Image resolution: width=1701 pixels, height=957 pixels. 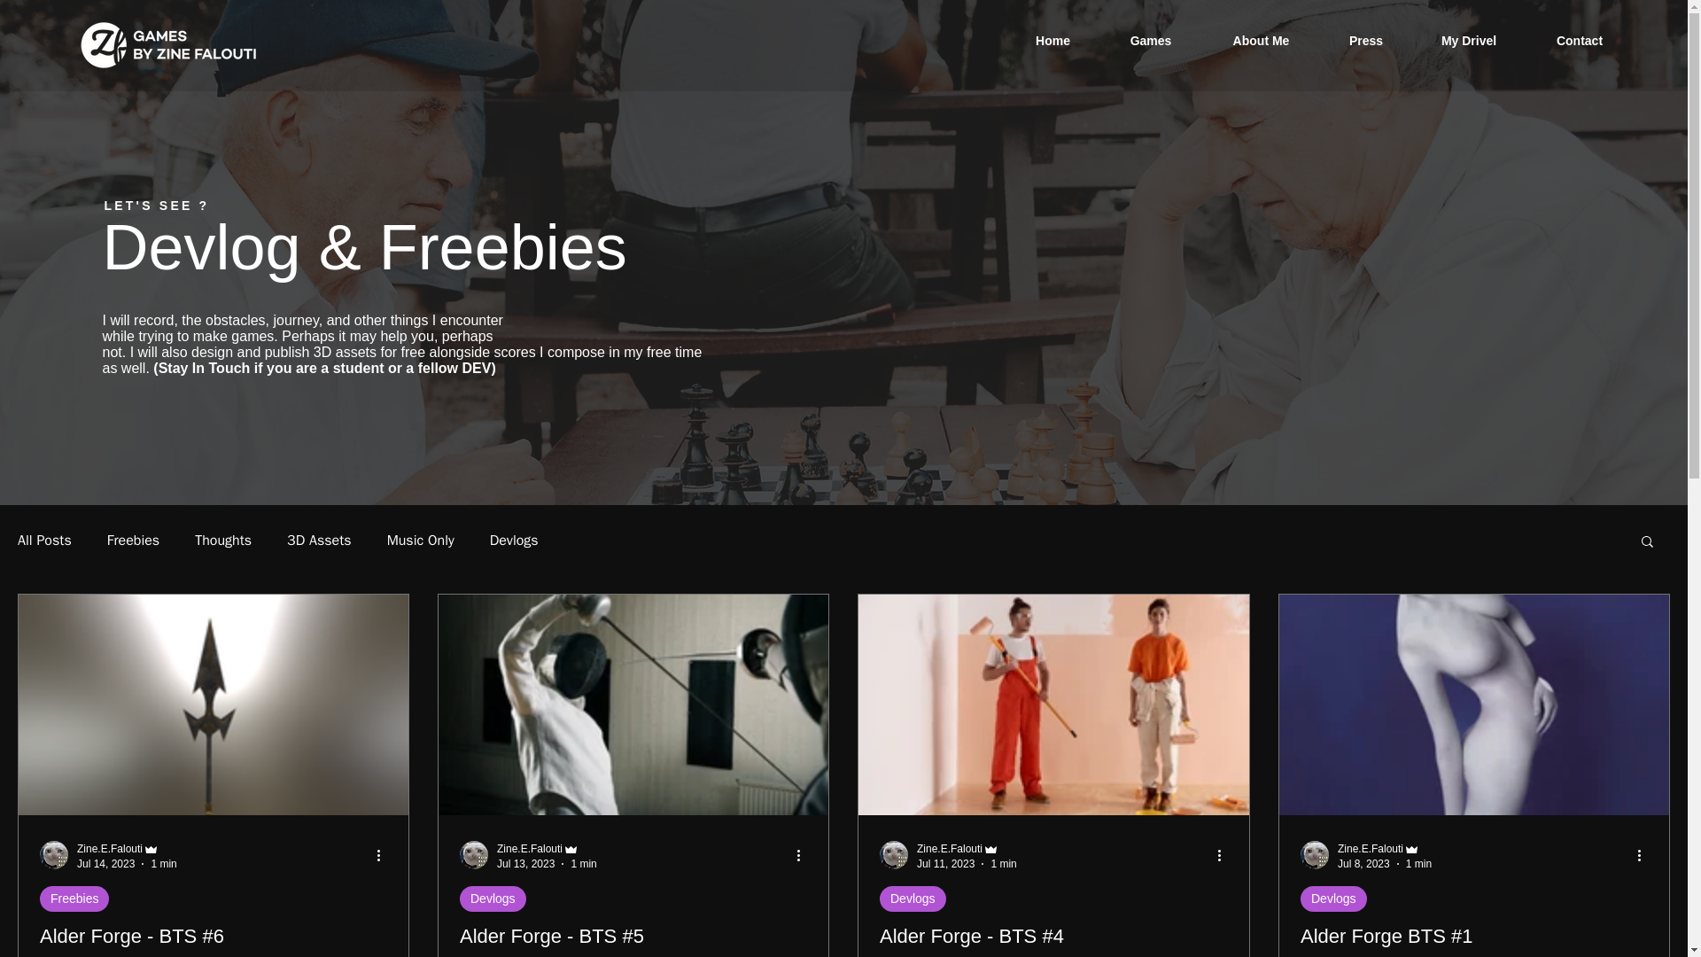 I want to click on Jul 14, 2023, so click(x=105, y=863).